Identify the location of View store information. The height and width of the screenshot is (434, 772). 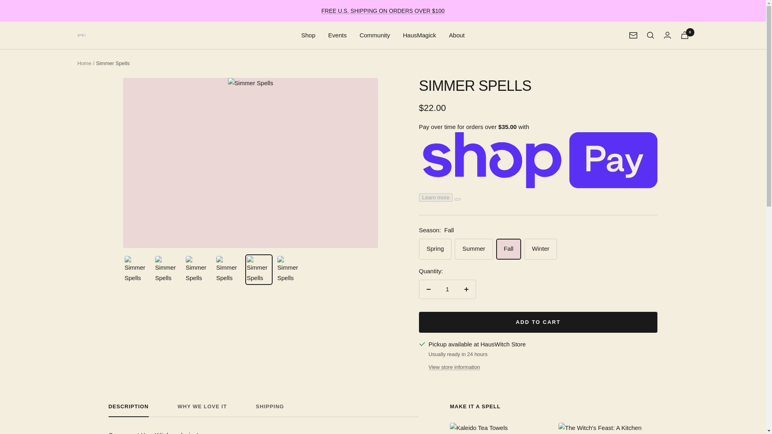
(454, 367).